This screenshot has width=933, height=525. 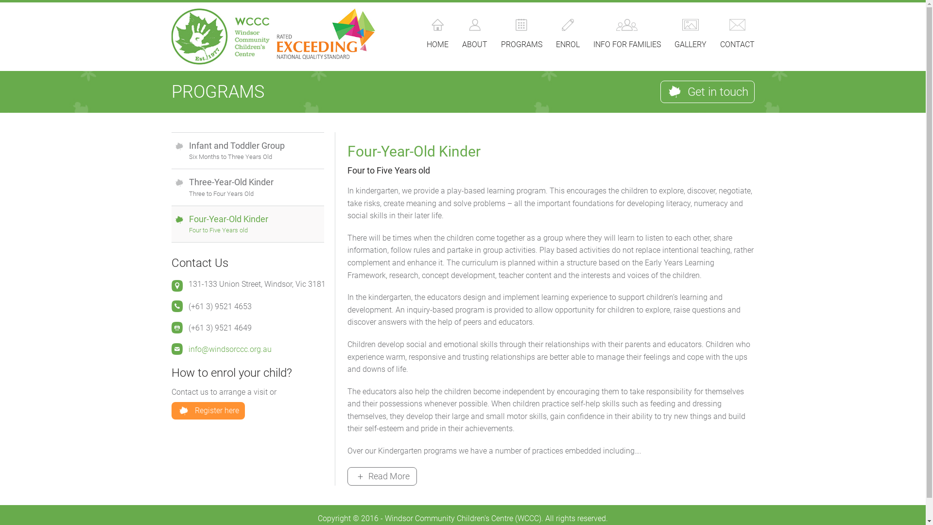 I want to click on Read More, so click(x=382, y=476).